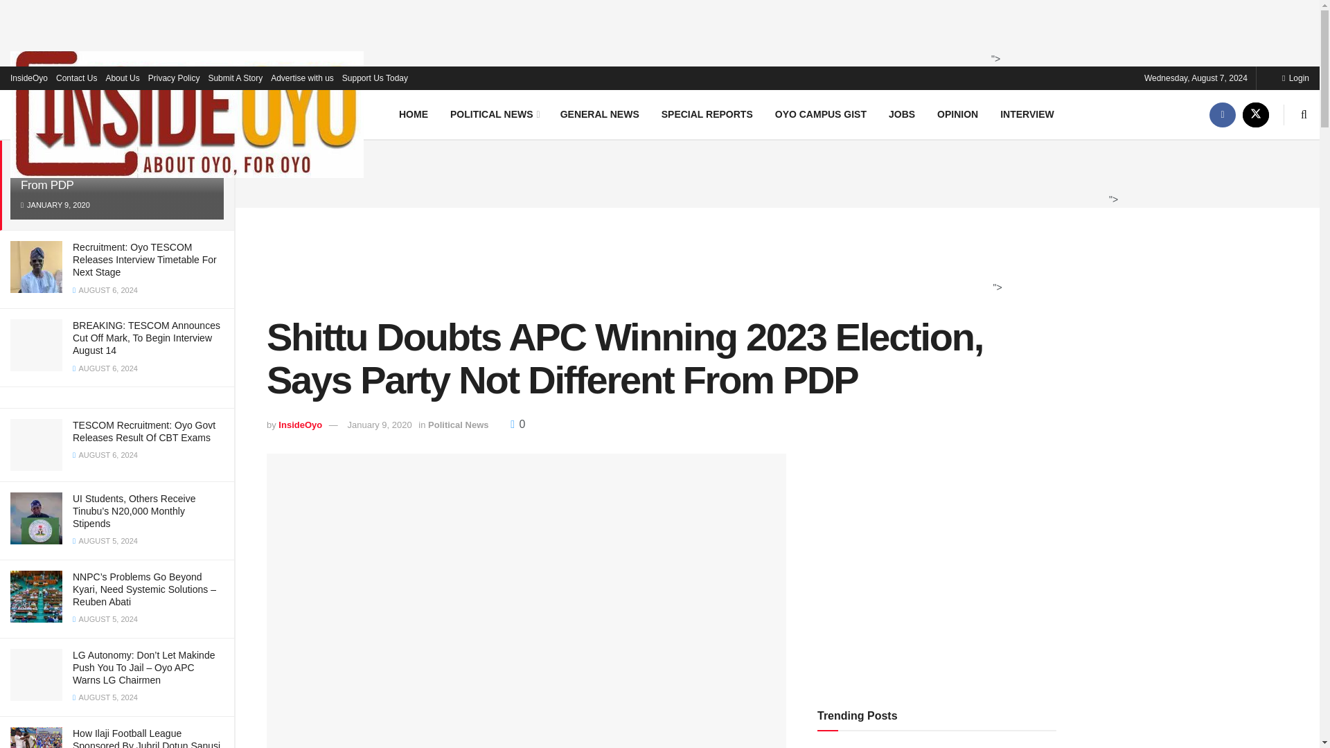 This screenshot has height=748, width=1330. What do you see at coordinates (174, 78) in the screenshot?
I see `Privacy Policy` at bounding box center [174, 78].